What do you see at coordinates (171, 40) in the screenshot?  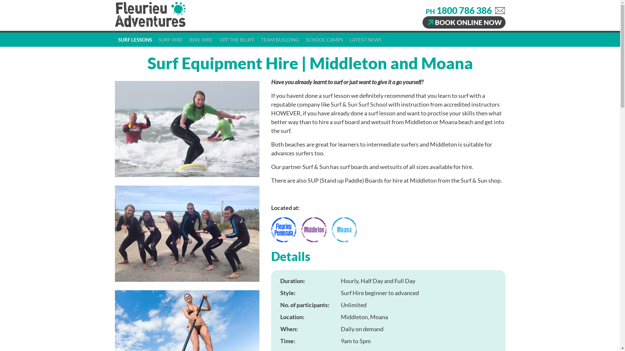 I see `SURF HIRE` at bounding box center [171, 40].